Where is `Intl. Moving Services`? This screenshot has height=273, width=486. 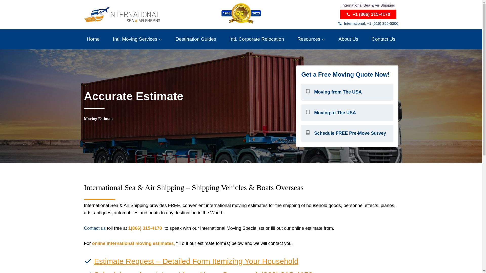 Intl. Moving Services is located at coordinates (138, 39).